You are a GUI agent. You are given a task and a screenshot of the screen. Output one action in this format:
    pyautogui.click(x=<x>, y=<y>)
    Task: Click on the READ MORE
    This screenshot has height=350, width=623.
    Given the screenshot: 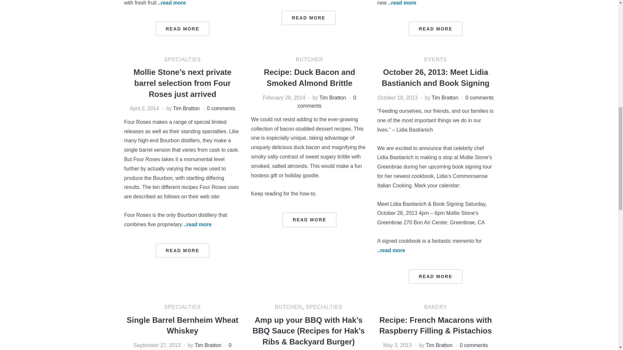 What is the action you would take?
    pyautogui.click(x=182, y=29)
    